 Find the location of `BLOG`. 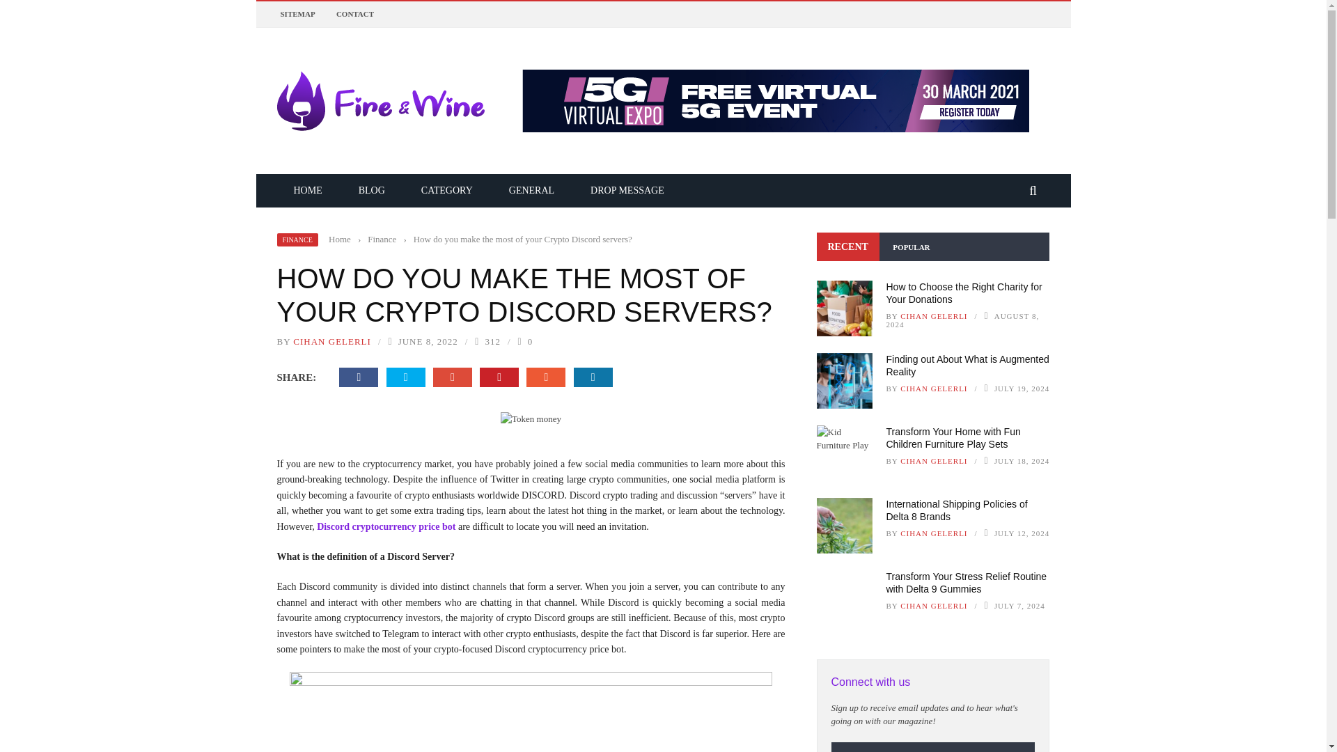

BLOG is located at coordinates (372, 189).